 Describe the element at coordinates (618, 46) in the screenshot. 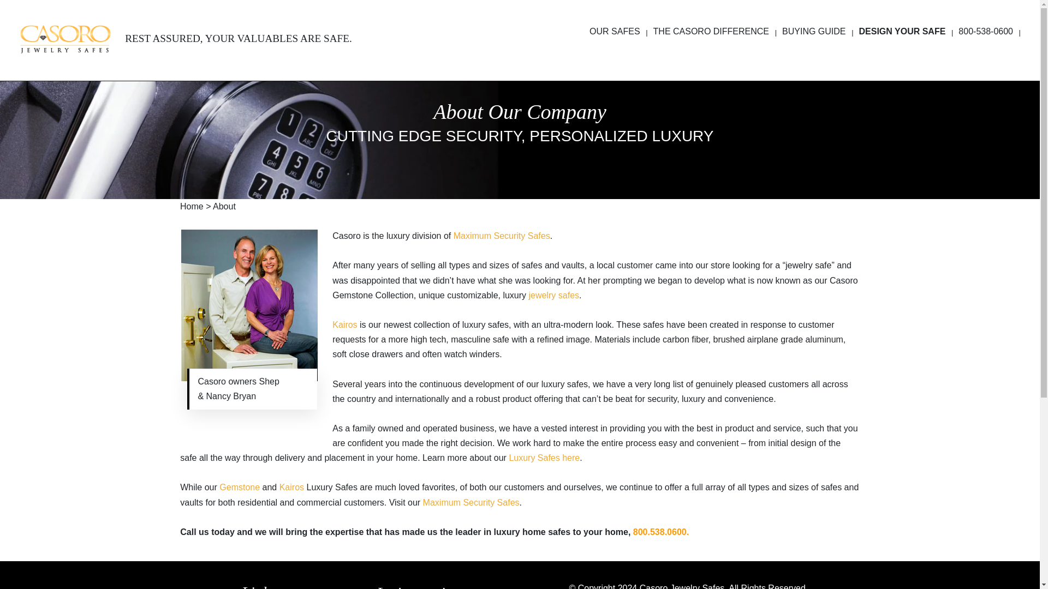

I see `OUR SAFES` at that location.